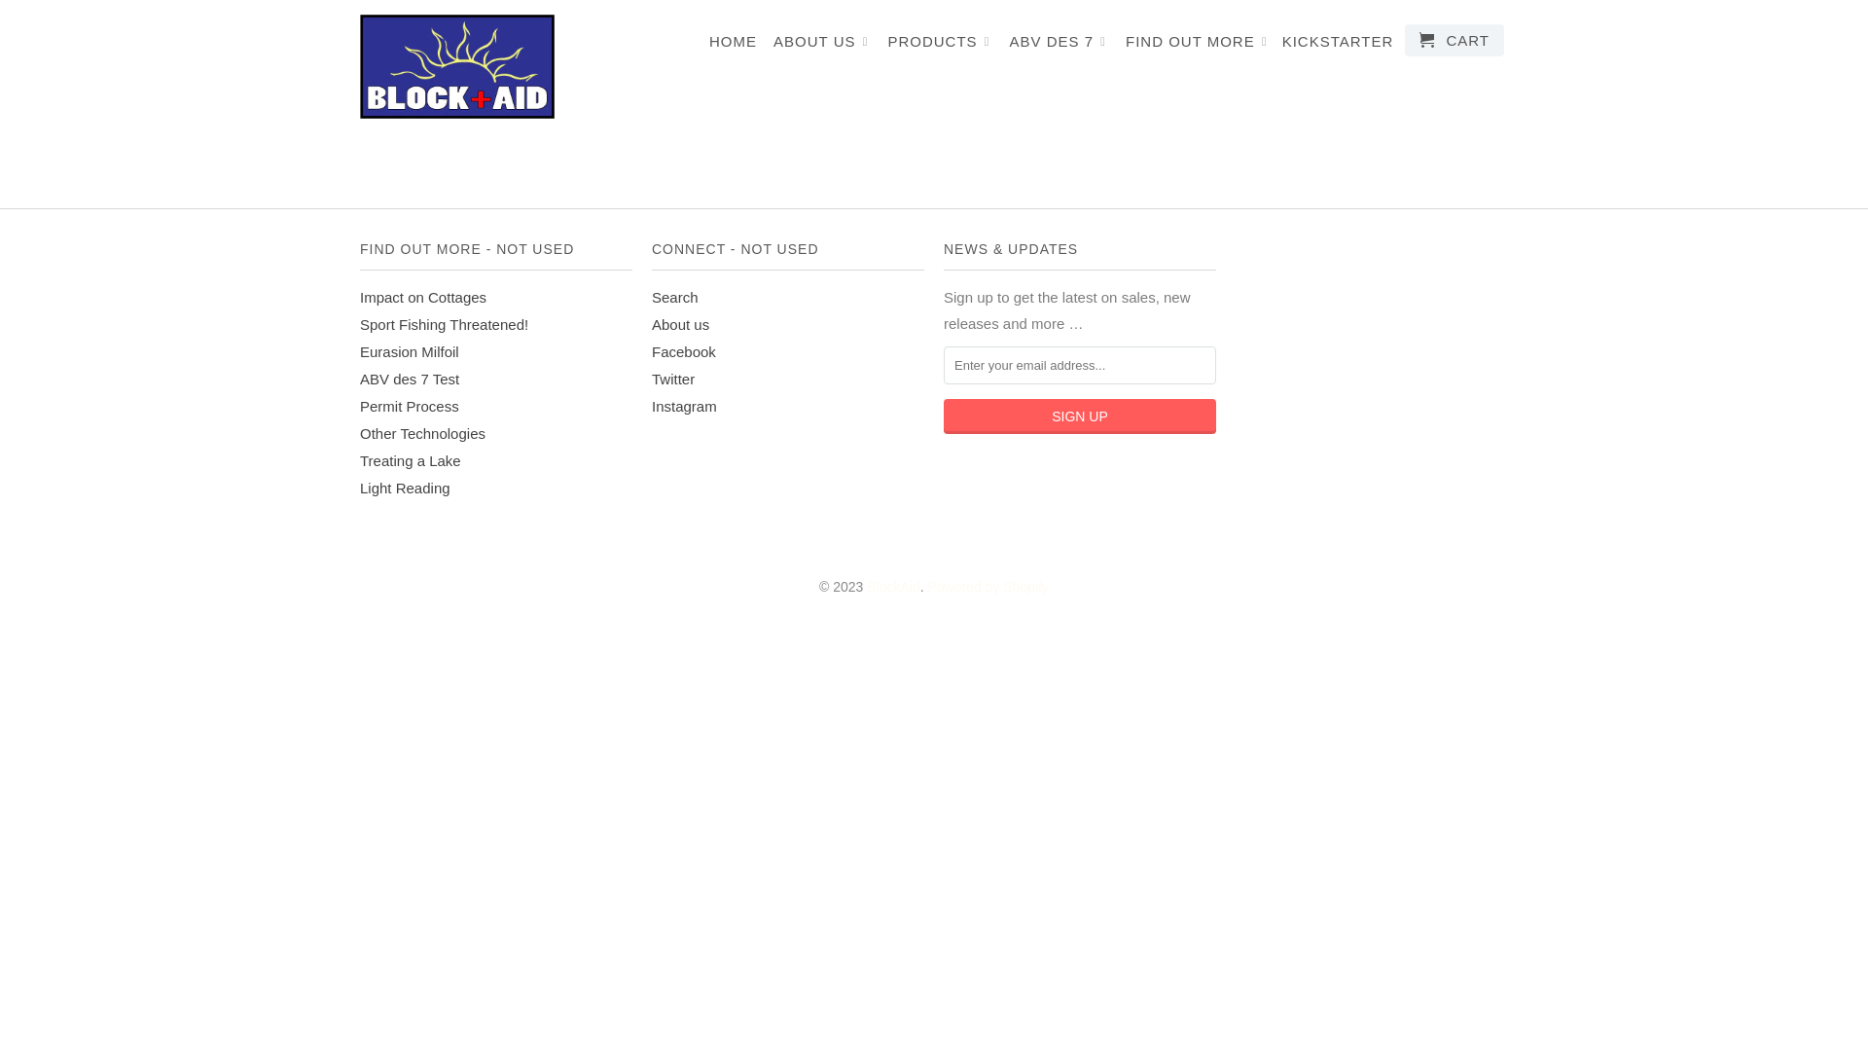 This screenshot has height=1051, width=1868. What do you see at coordinates (405, 489) in the screenshot?
I see `Light Reading` at bounding box center [405, 489].